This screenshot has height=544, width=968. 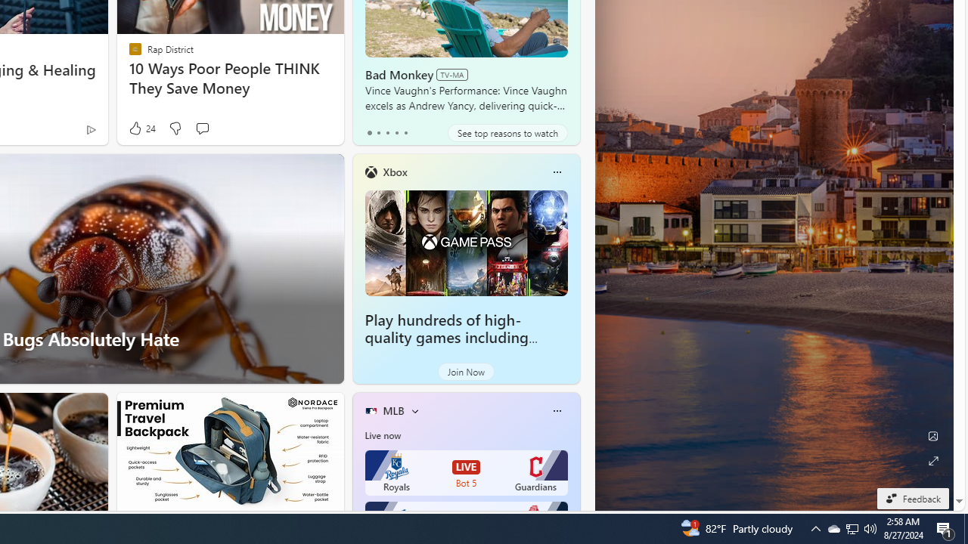 What do you see at coordinates (396, 133) in the screenshot?
I see `tab-3` at bounding box center [396, 133].